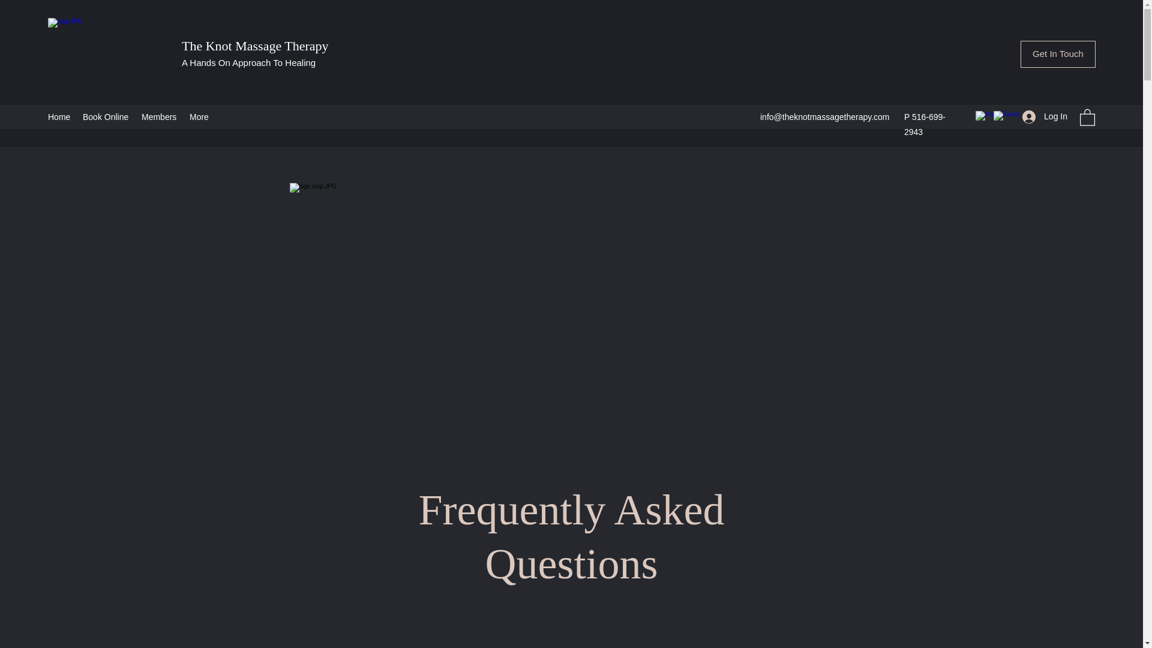  What do you see at coordinates (106, 116) in the screenshot?
I see `Book Online` at bounding box center [106, 116].